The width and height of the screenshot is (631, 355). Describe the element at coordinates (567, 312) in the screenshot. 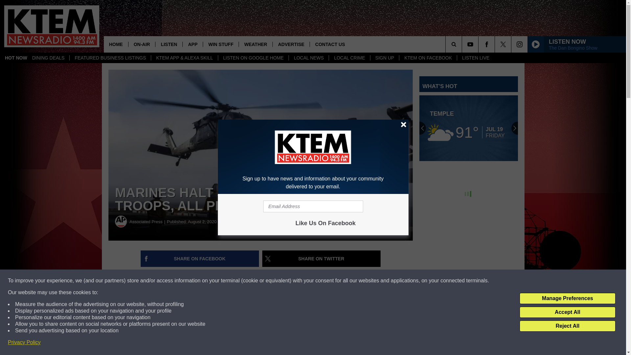

I see `Accept All` at that location.